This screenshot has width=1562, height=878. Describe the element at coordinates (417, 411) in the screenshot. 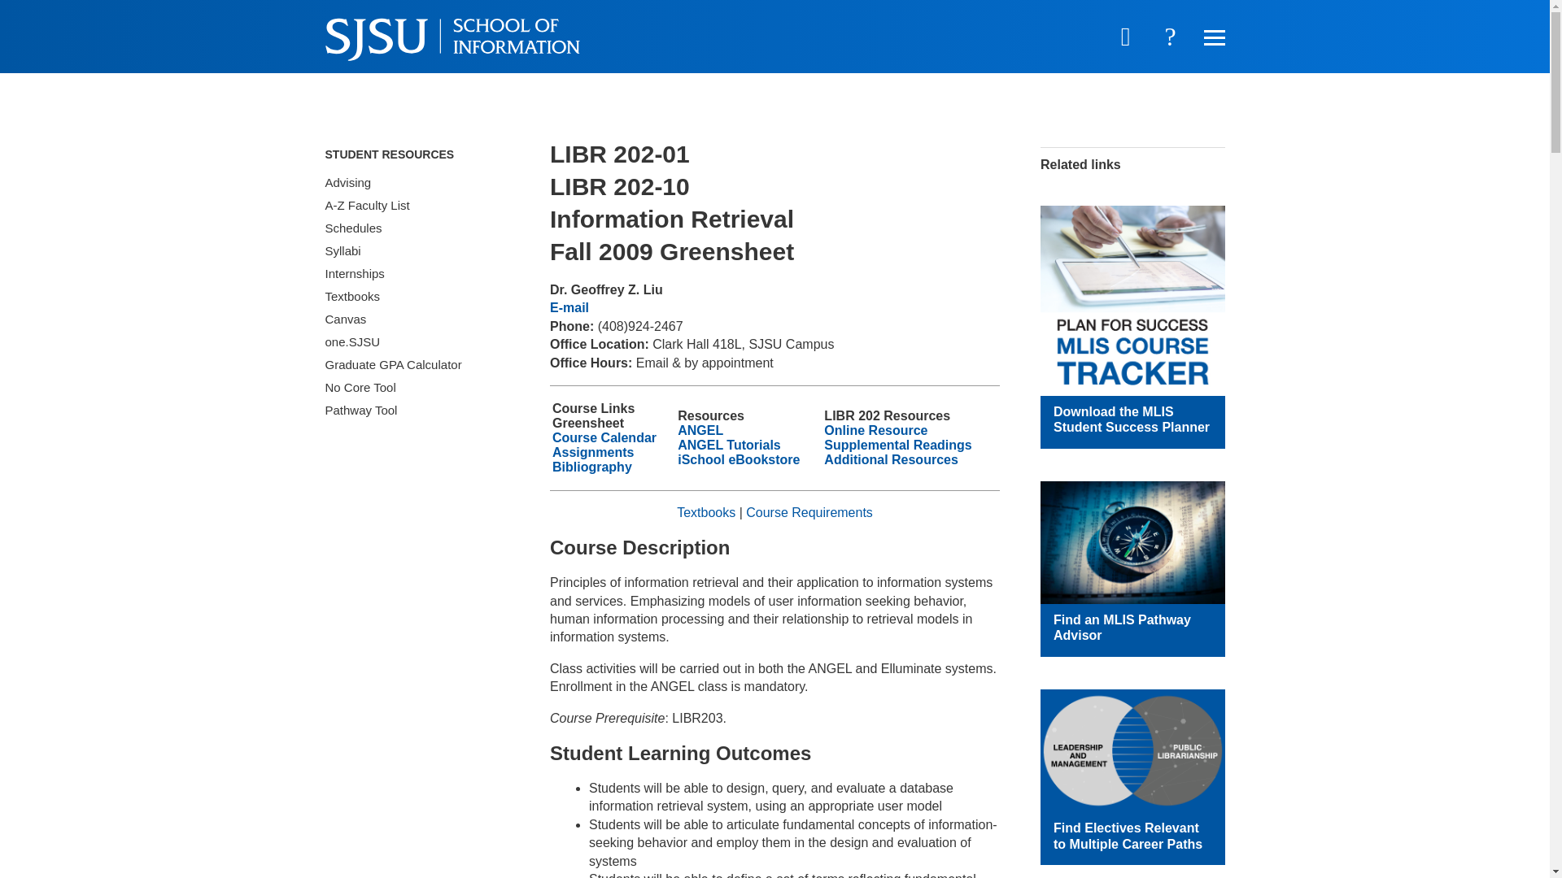

I see `Pathway Tool` at that location.